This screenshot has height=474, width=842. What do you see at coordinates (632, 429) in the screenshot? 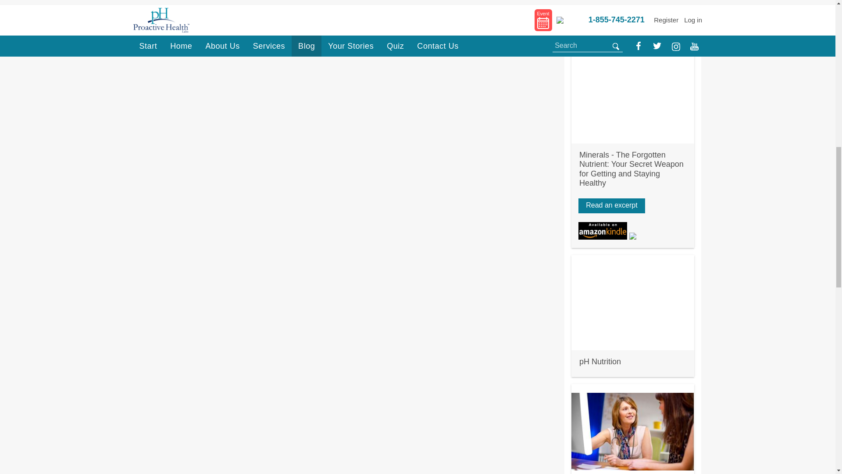
I see `Picture of pH Health Assessment` at bounding box center [632, 429].